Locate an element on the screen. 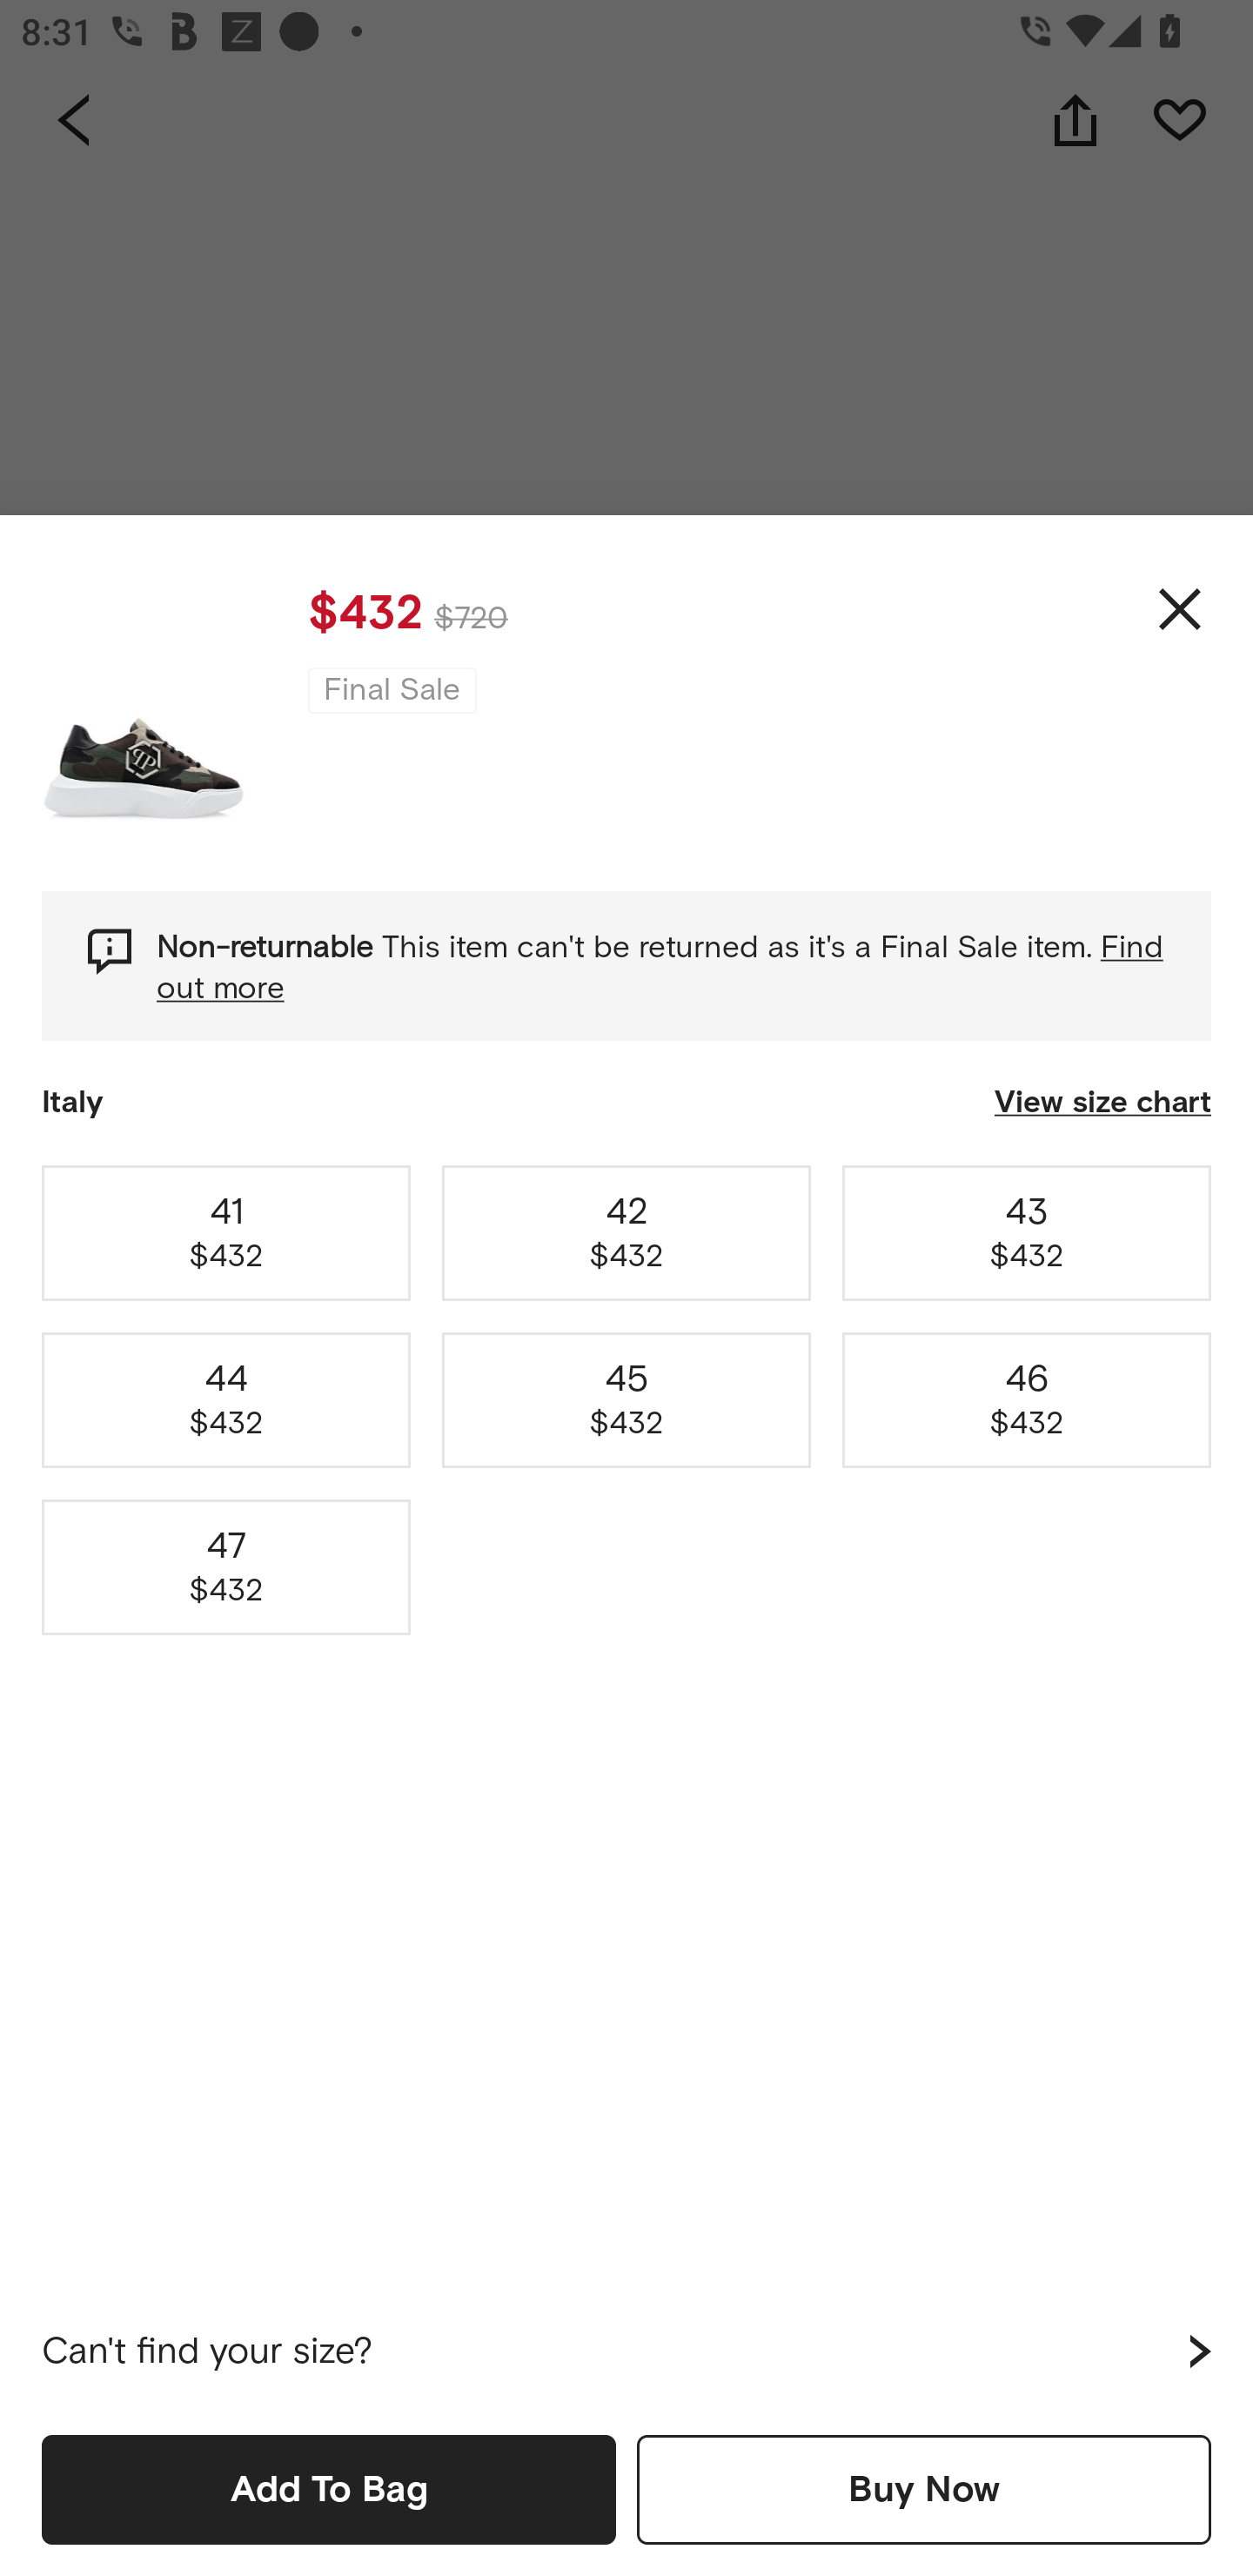  42 $432 is located at coordinates (626, 1232).